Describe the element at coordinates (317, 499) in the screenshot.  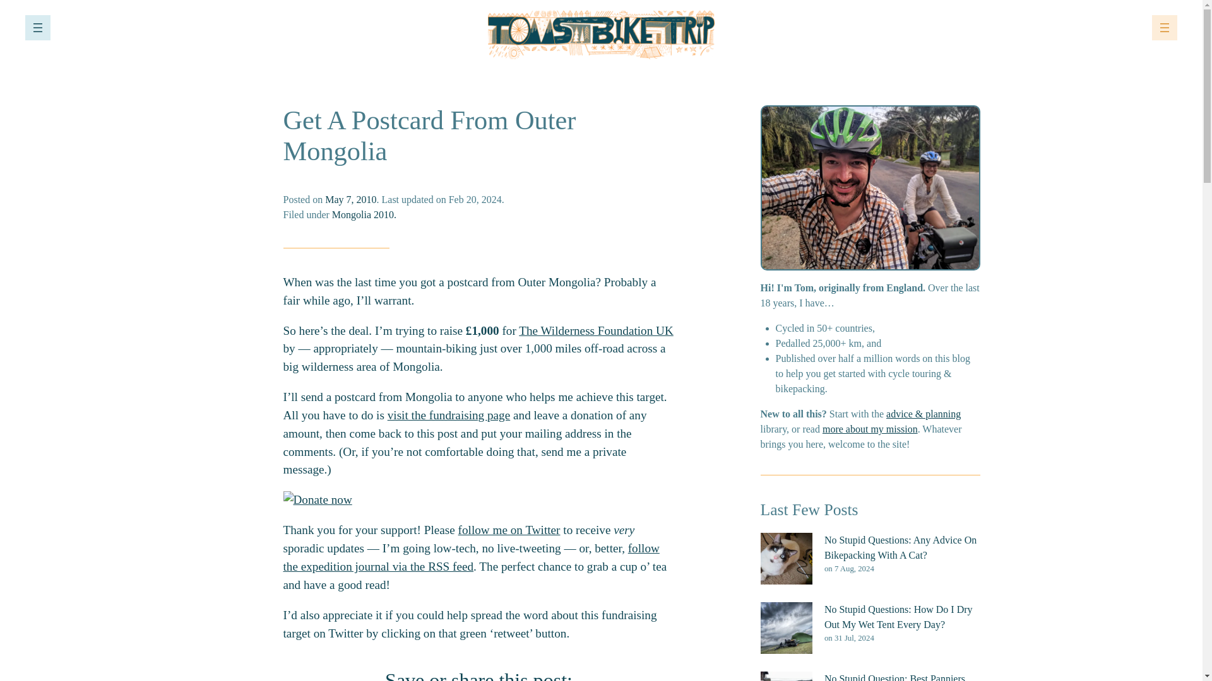
I see `Donate now` at that location.